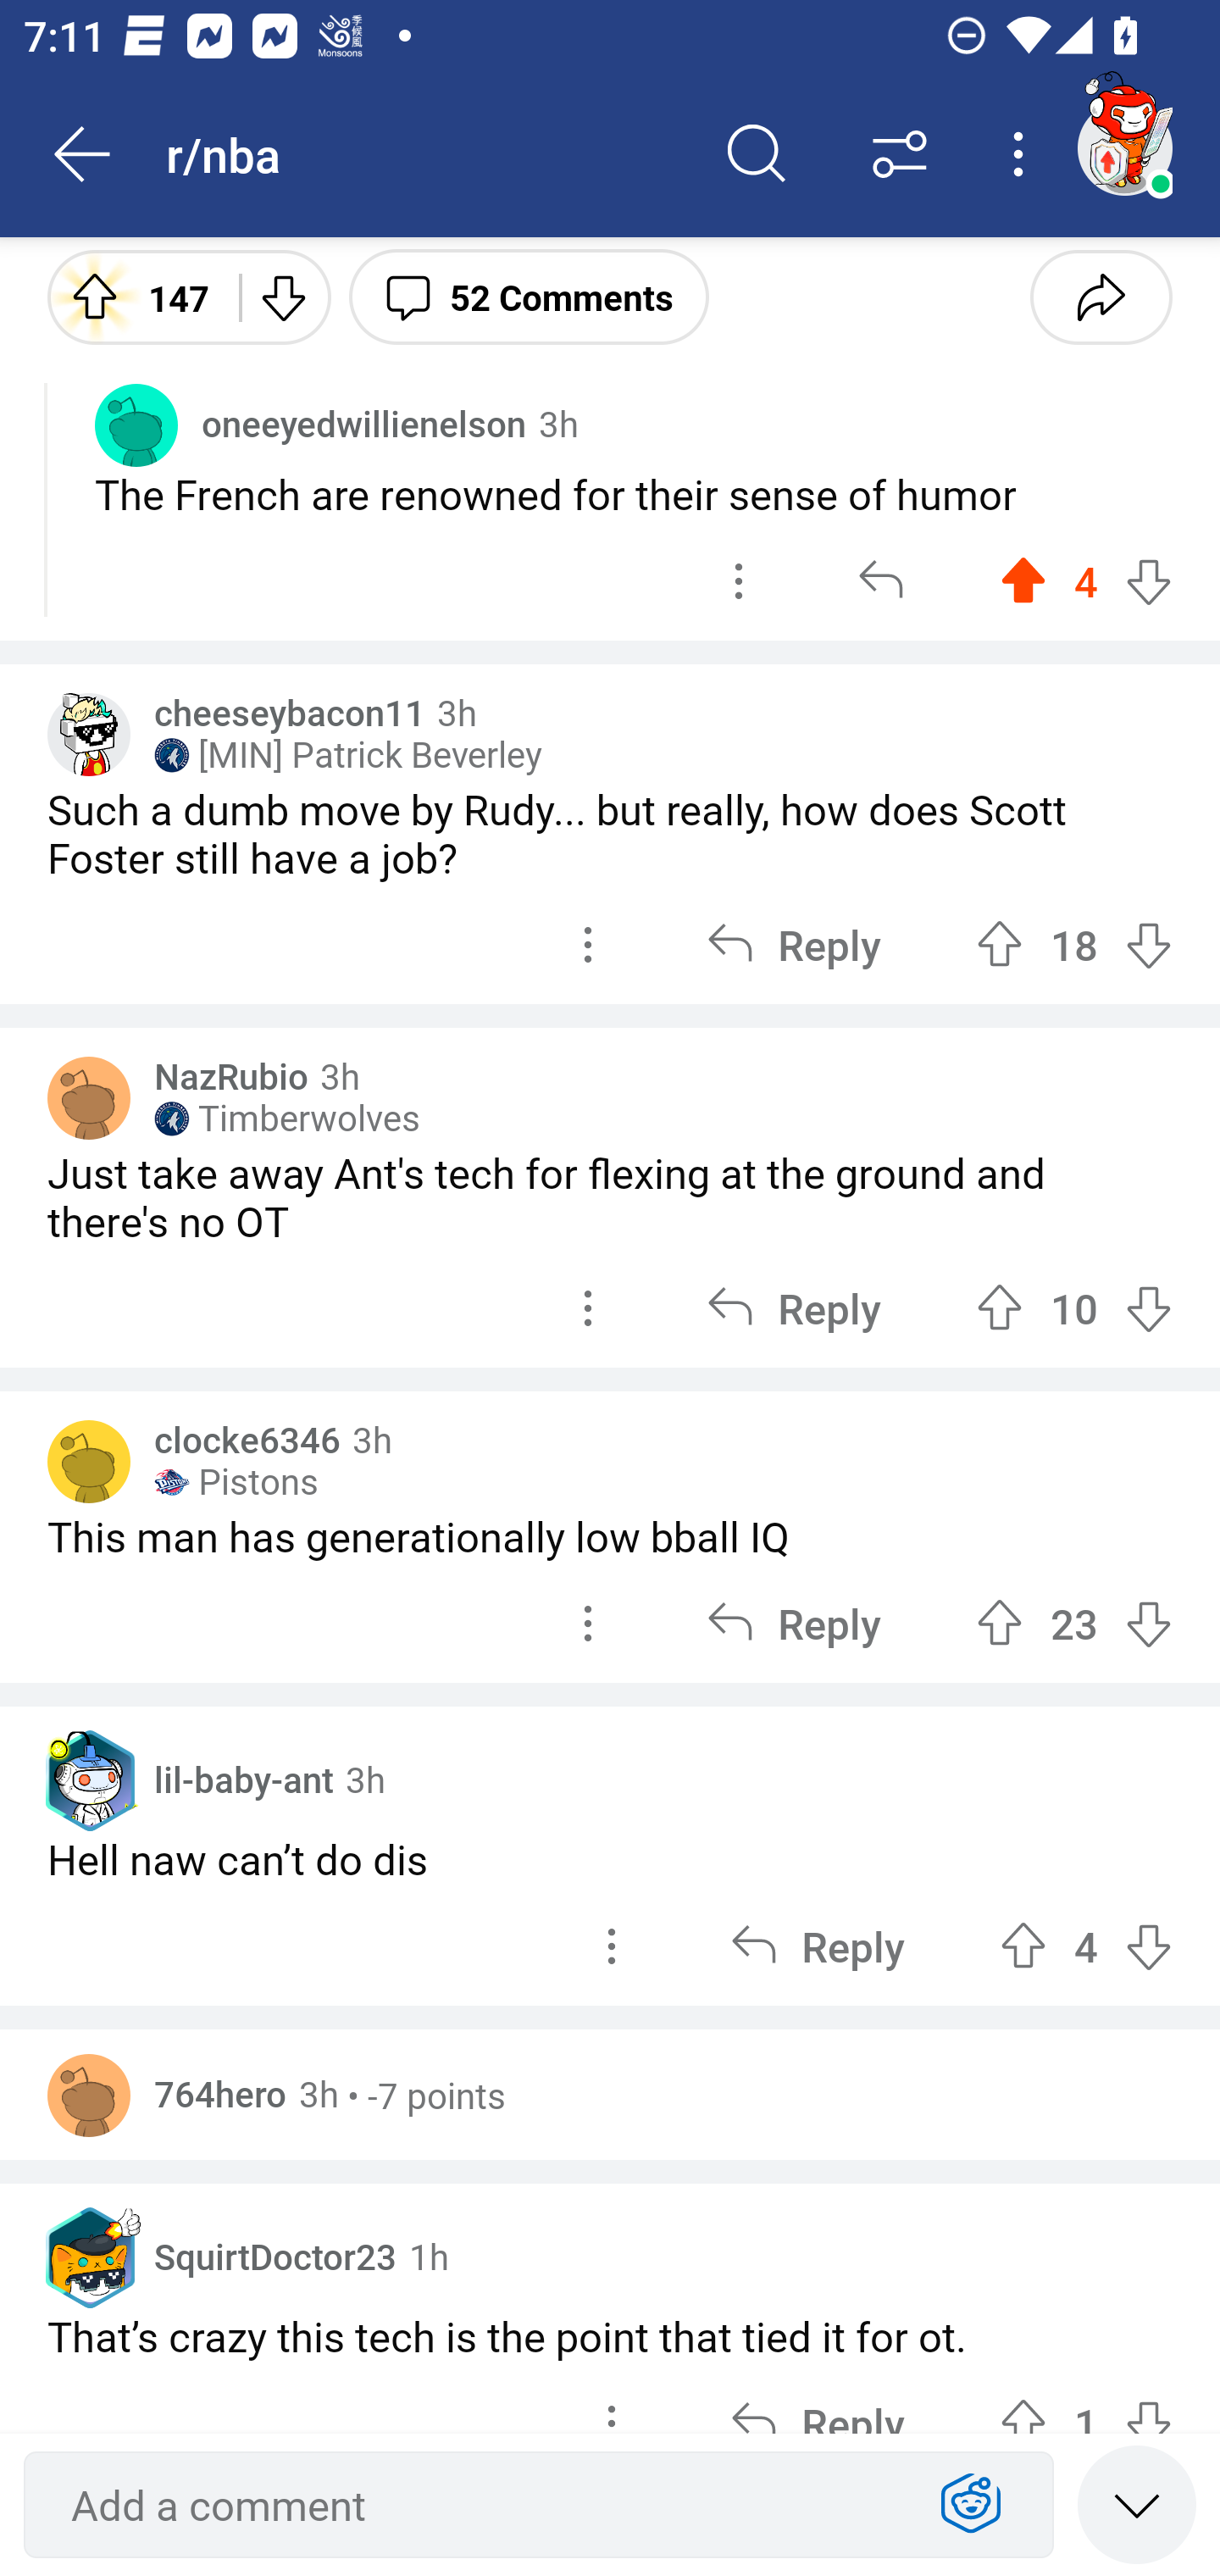 This screenshot has width=1220, height=2576. What do you see at coordinates (1101, 296) in the screenshot?
I see `Share` at bounding box center [1101, 296].